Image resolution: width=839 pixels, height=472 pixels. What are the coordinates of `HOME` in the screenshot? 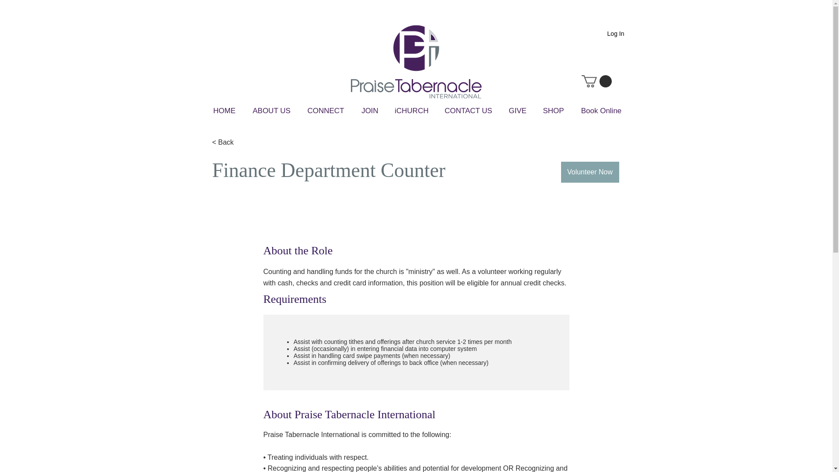 It's located at (225, 111).